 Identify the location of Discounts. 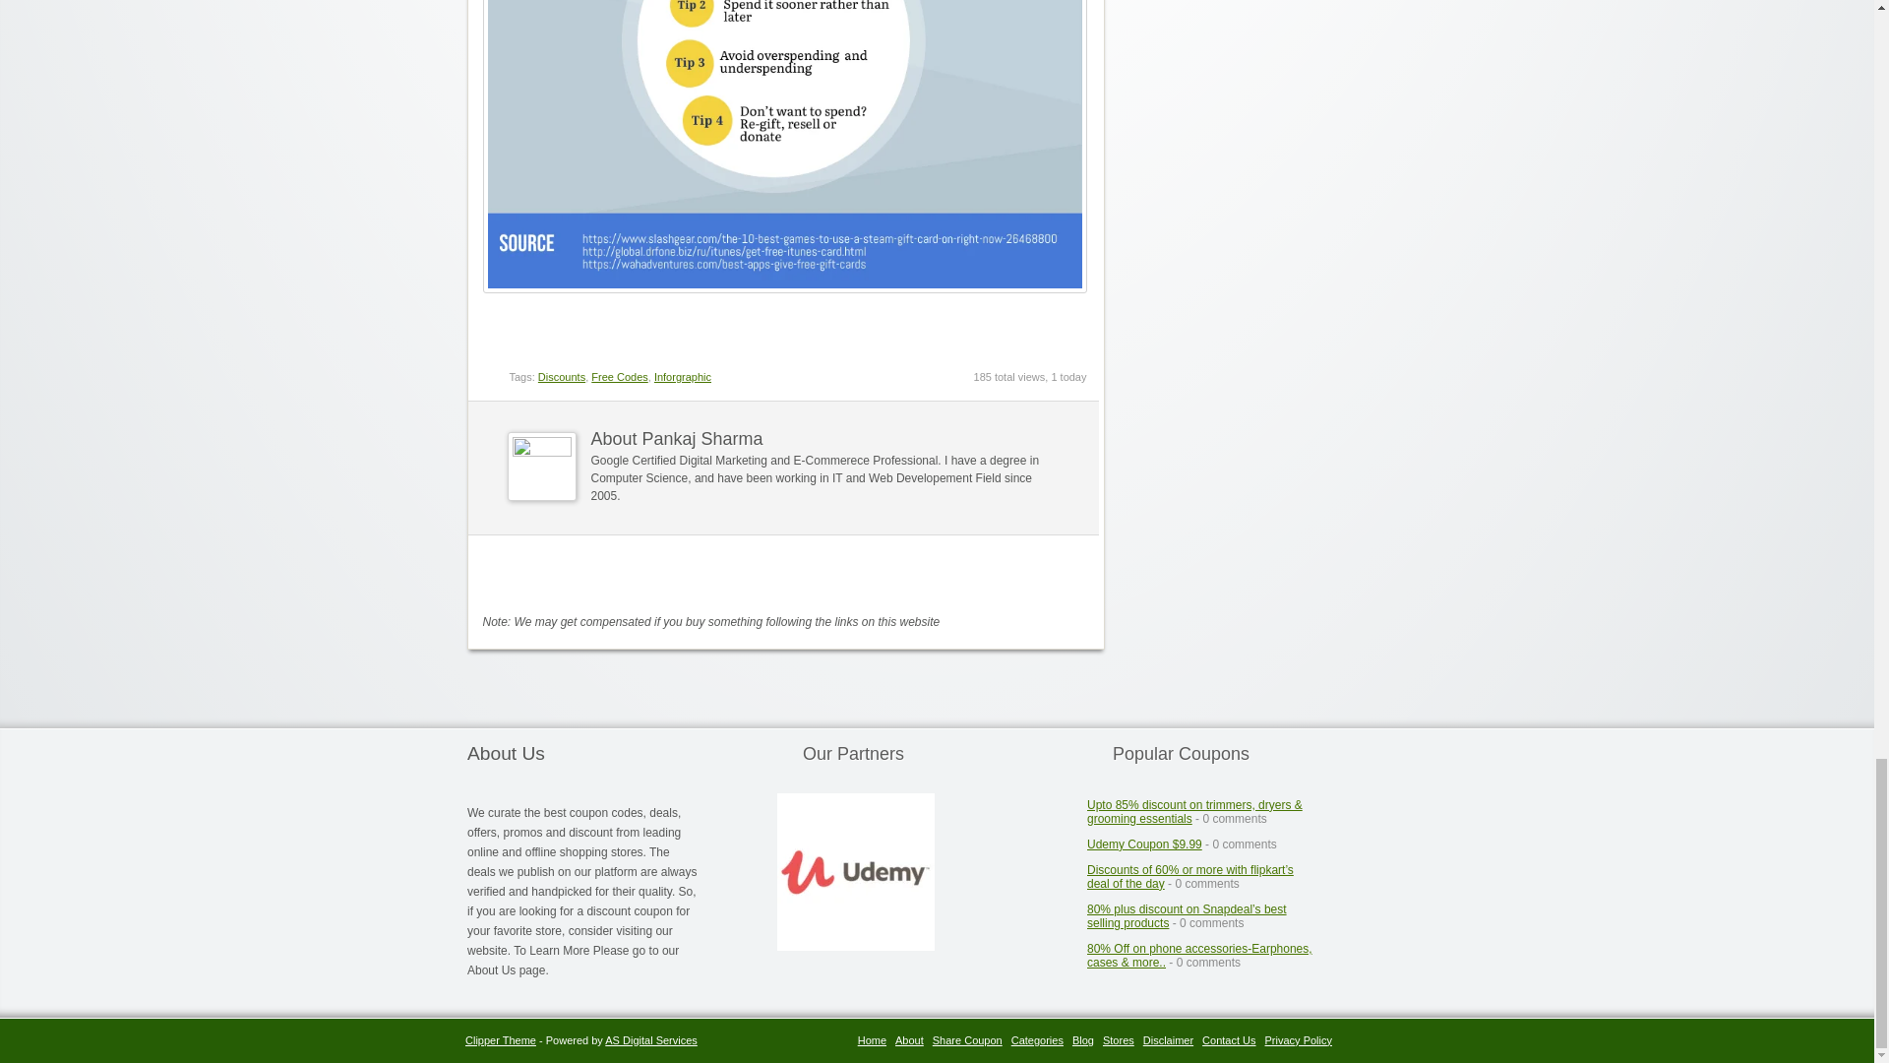
(562, 376).